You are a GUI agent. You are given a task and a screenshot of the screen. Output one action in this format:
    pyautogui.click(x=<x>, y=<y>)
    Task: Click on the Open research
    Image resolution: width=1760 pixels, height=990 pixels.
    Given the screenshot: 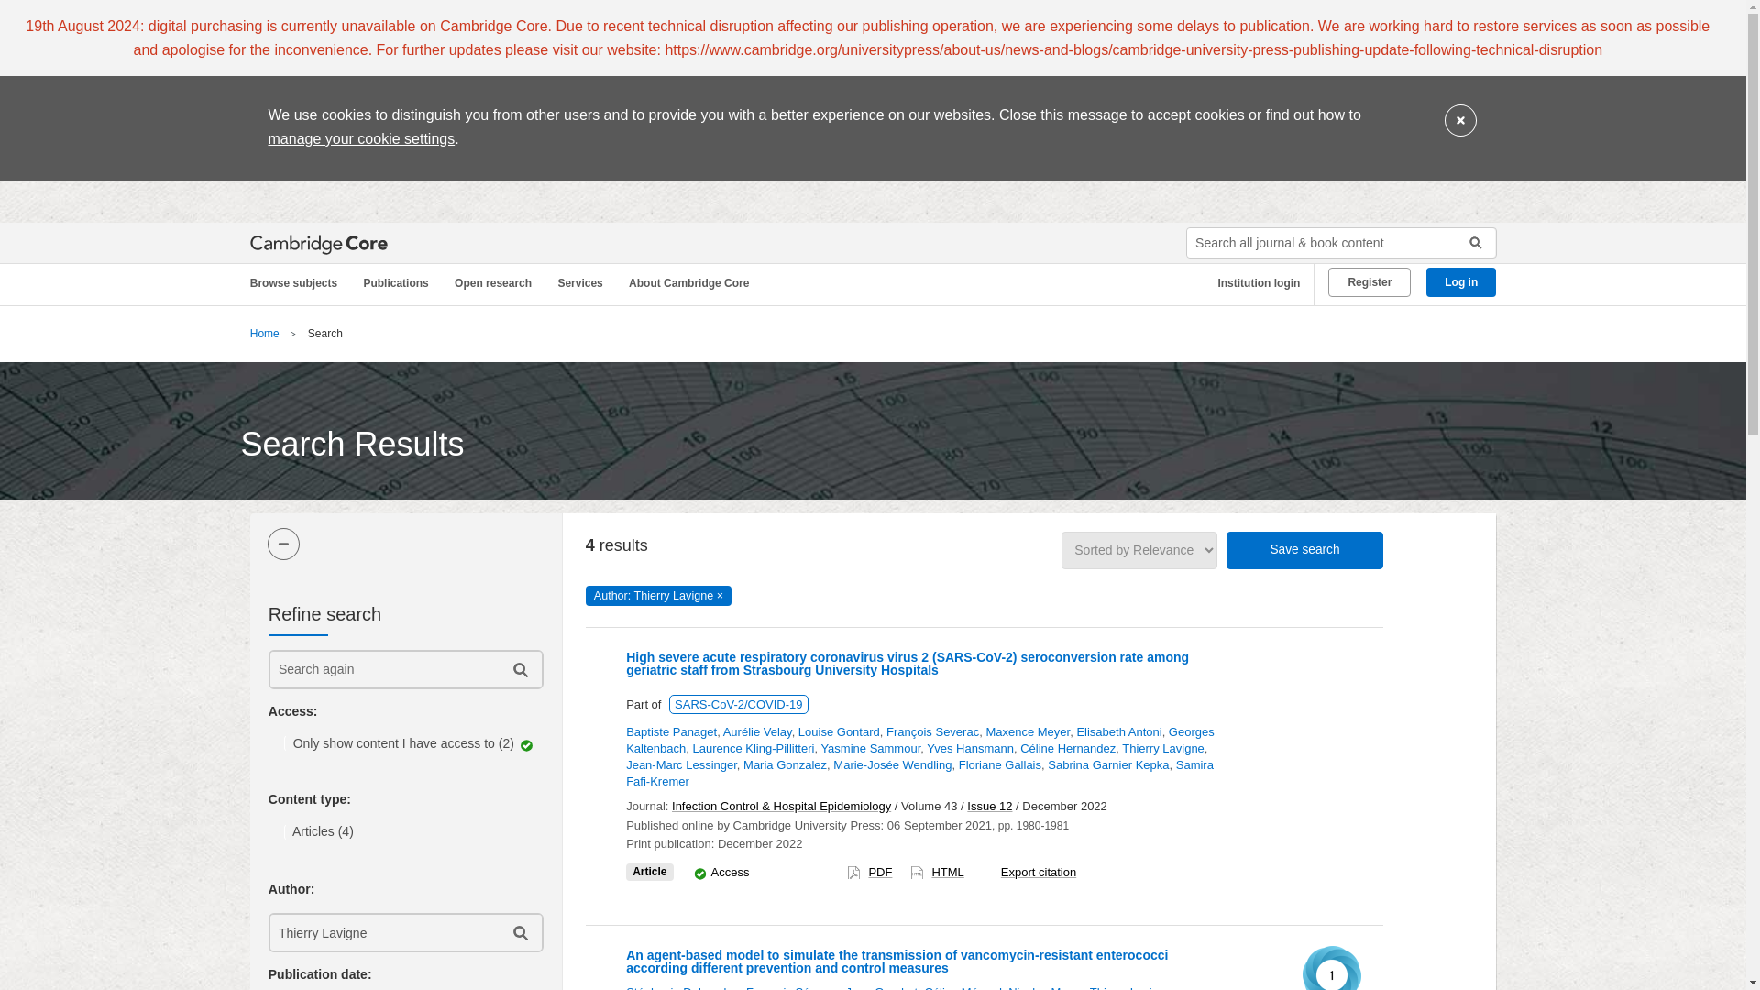 What is the action you would take?
    pyautogui.click(x=496, y=283)
    